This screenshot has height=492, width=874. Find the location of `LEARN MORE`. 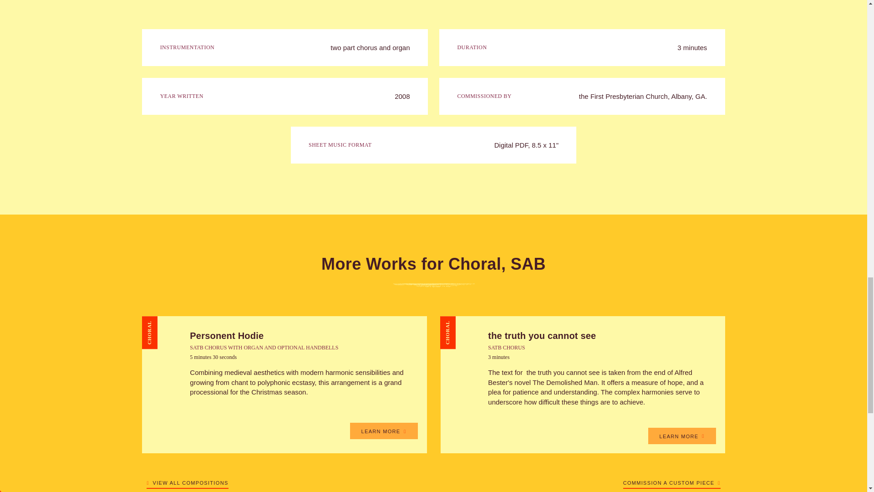

LEARN MORE is located at coordinates (384, 431).